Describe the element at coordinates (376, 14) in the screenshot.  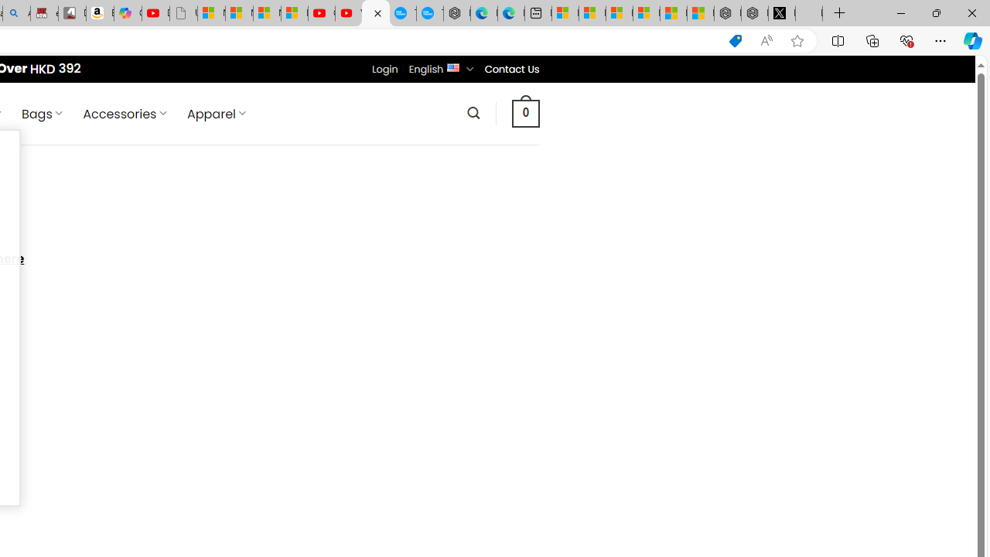
I see `Nordace - Contact Us` at that location.